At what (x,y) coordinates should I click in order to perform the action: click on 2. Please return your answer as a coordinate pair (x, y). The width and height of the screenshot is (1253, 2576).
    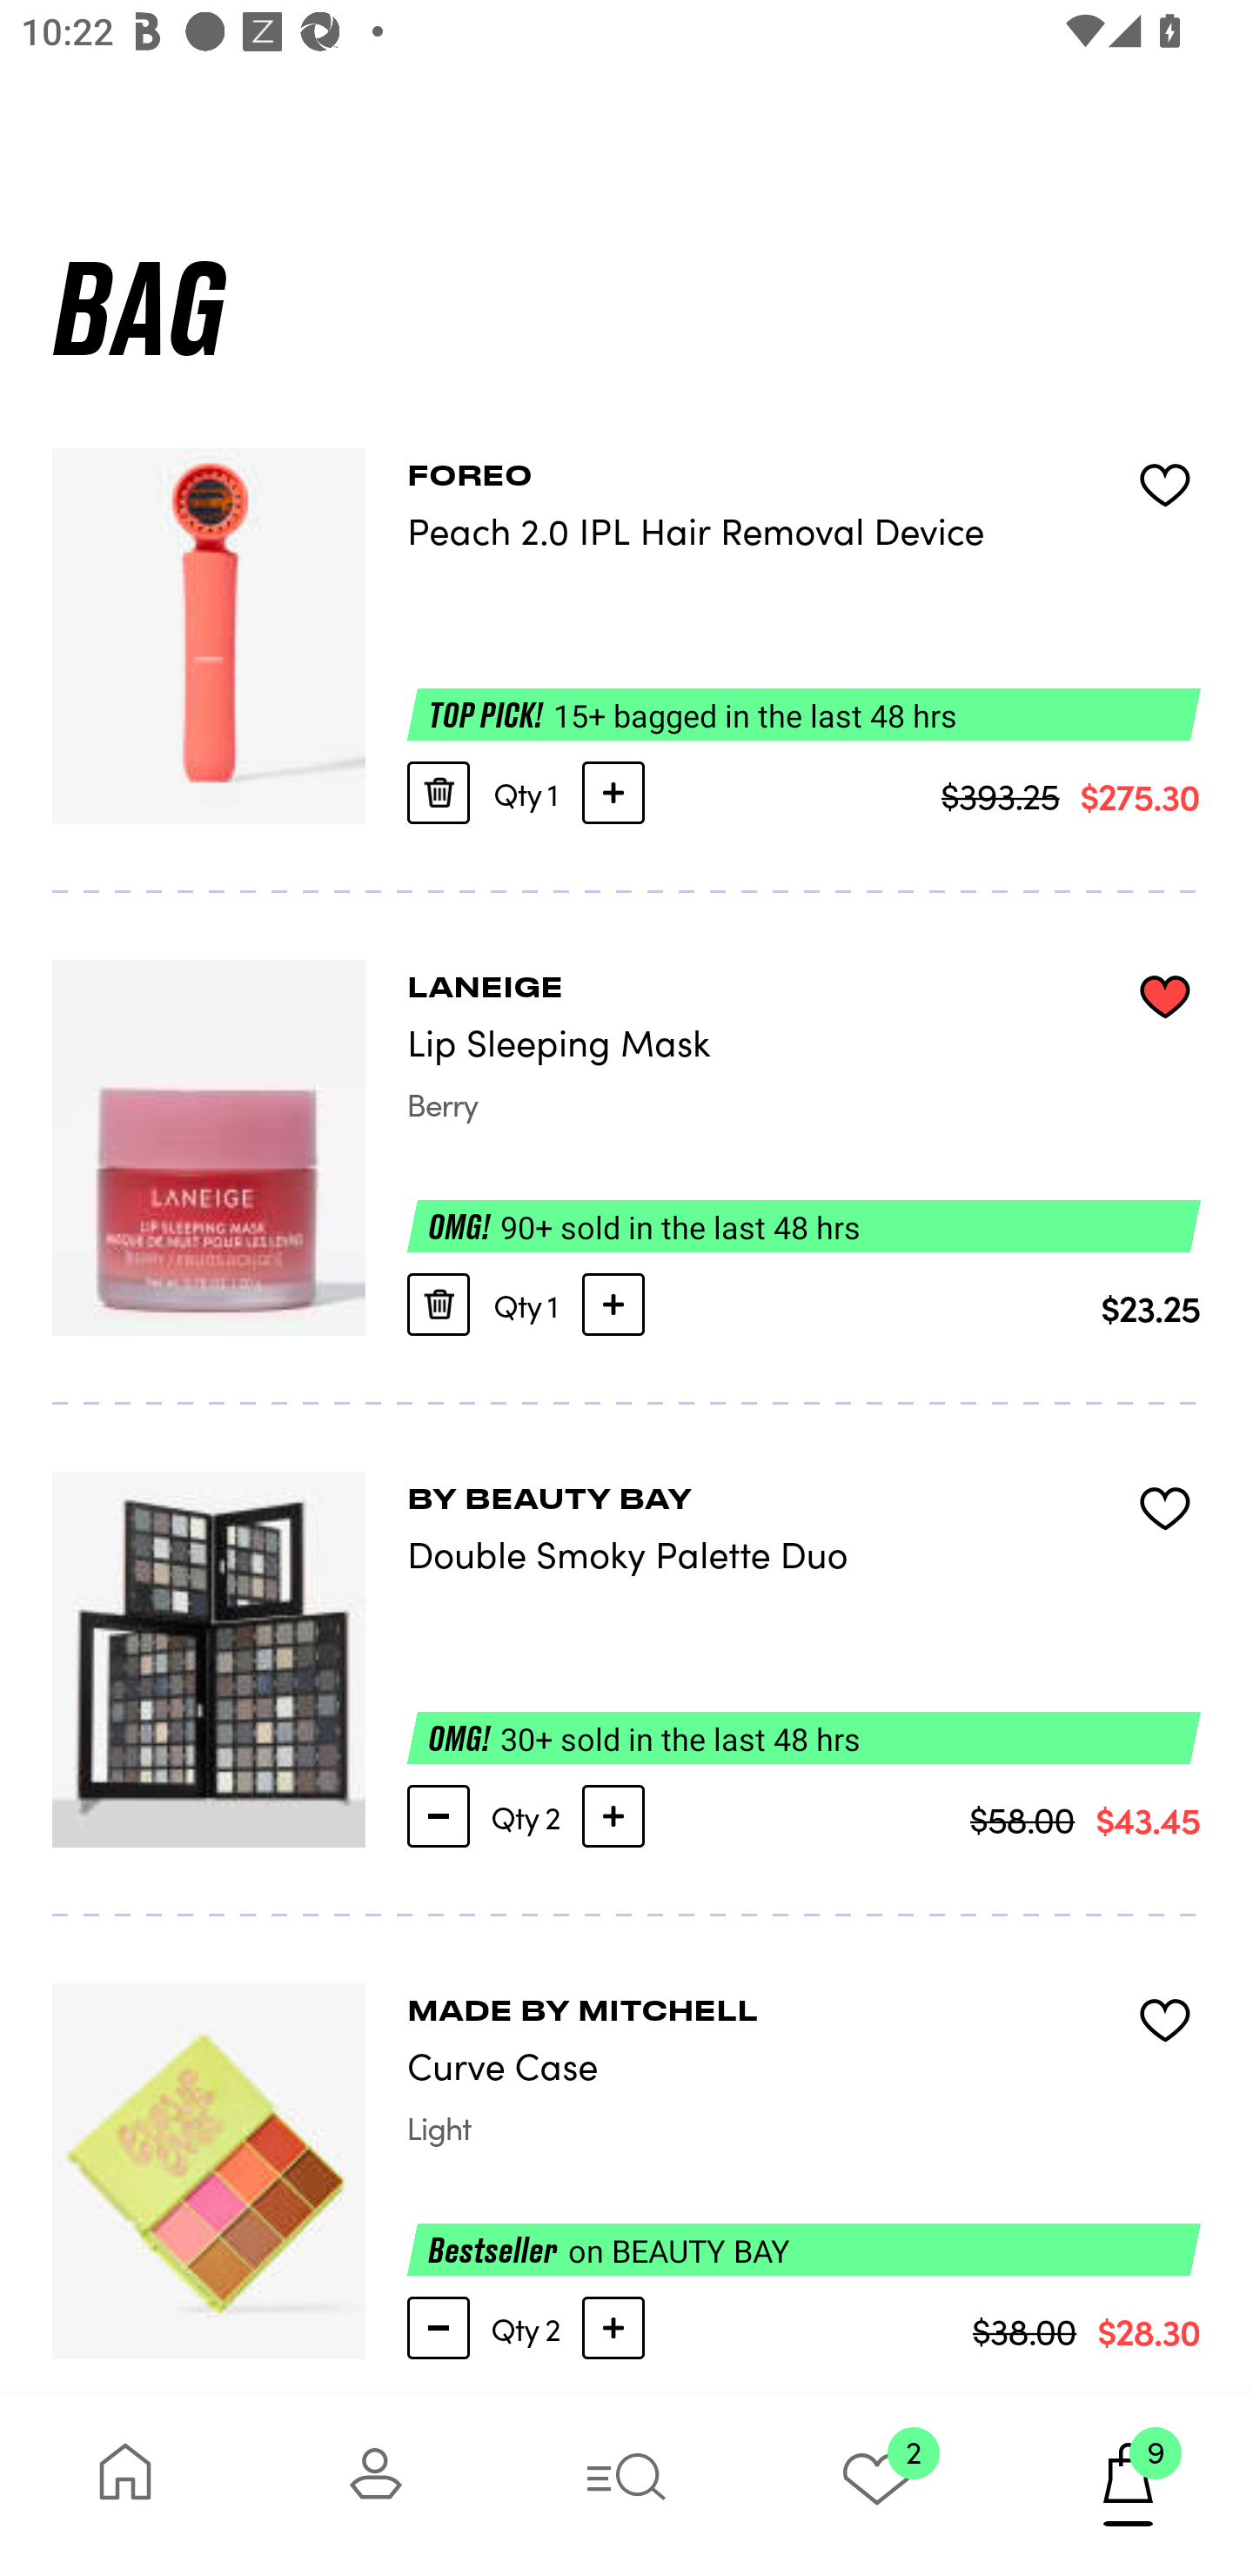
    Looking at the image, I should click on (877, 2484).